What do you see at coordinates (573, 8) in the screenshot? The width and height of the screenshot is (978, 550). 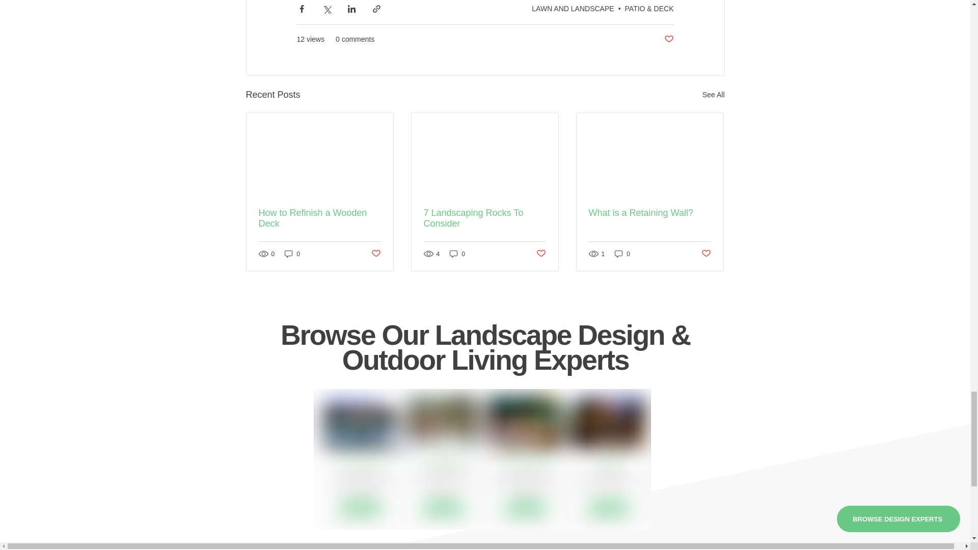 I see `LAWN AND LANDSCAPE` at bounding box center [573, 8].